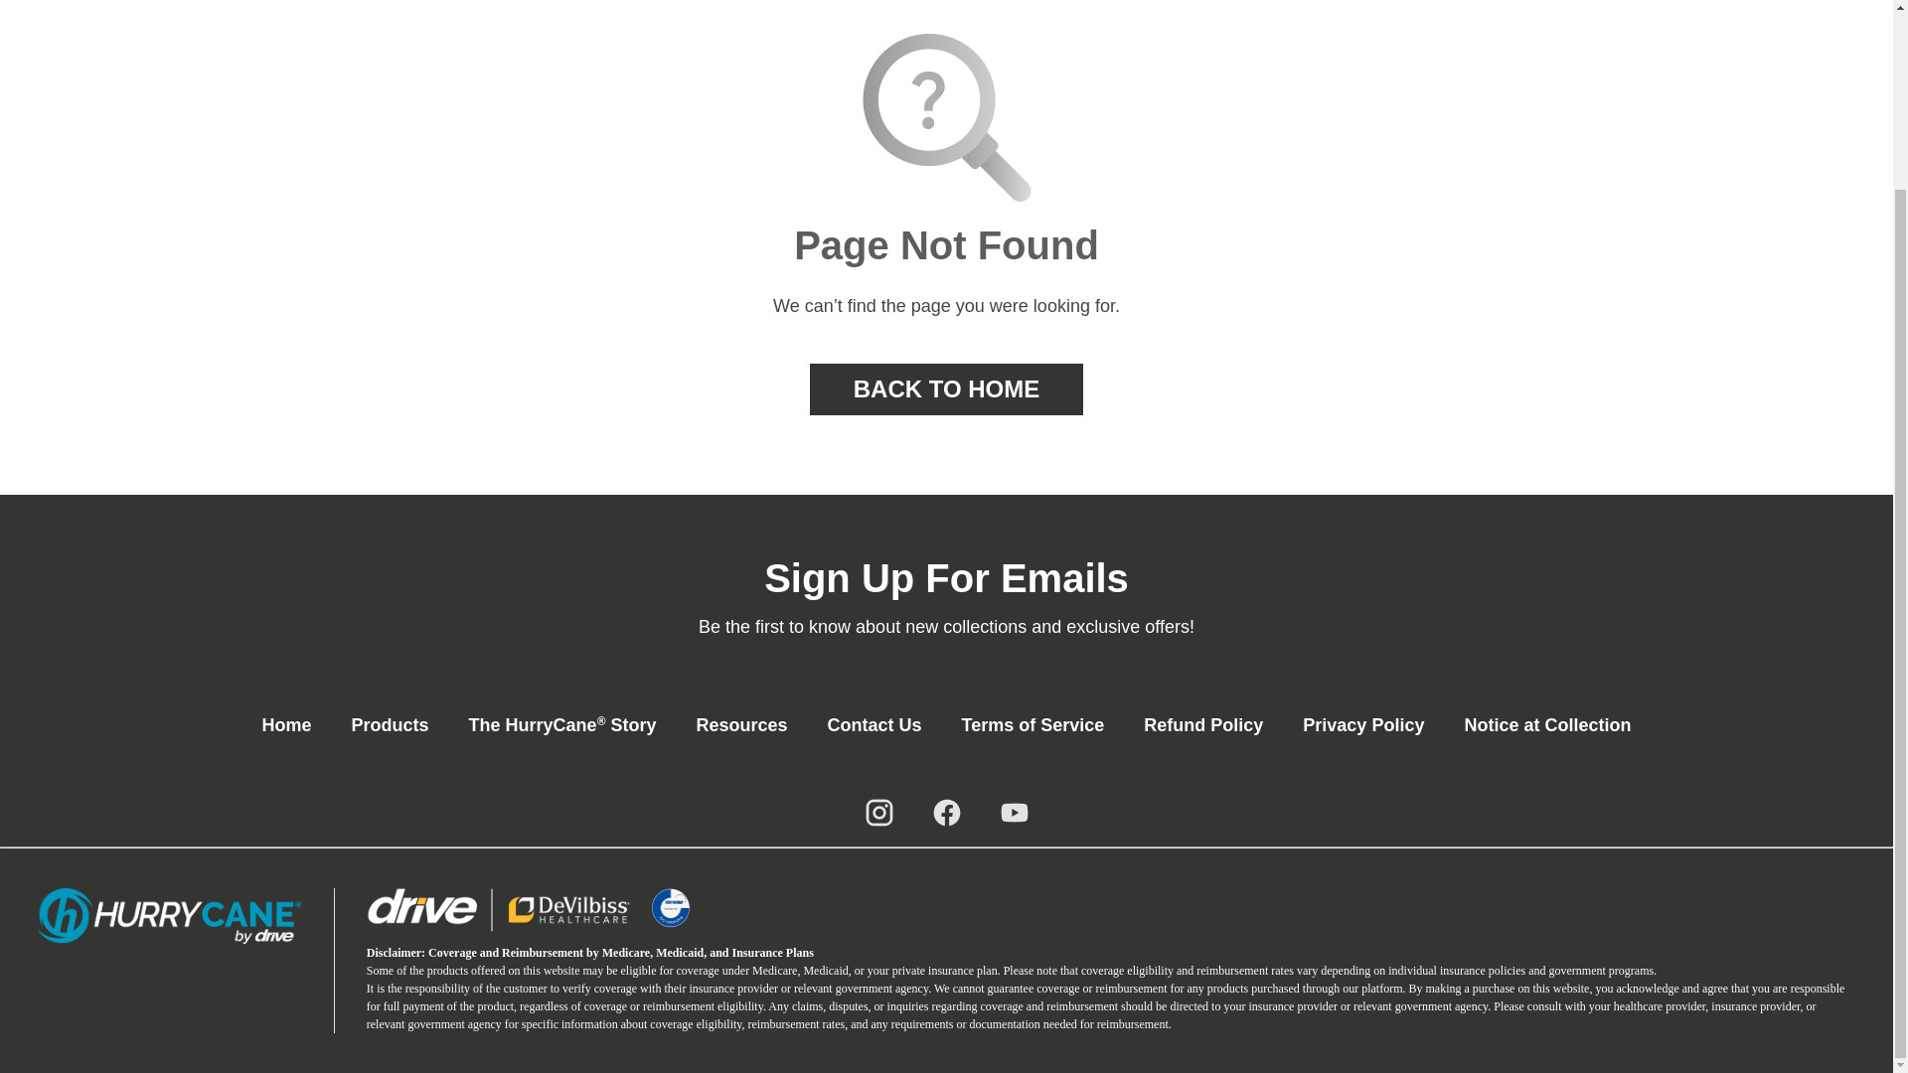 This screenshot has height=1073, width=1908. What do you see at coordinates (390, 725) in the screenshot?
I see `Products` at bounding box center [390, 725].